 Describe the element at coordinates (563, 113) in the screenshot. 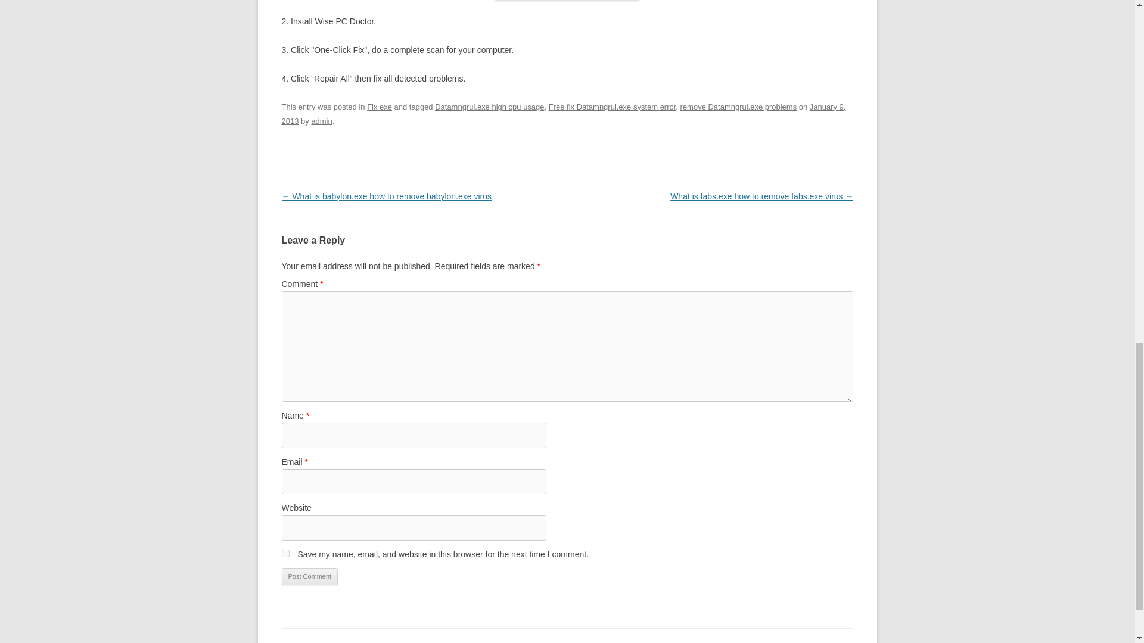

I see `3:11 am` at that location.